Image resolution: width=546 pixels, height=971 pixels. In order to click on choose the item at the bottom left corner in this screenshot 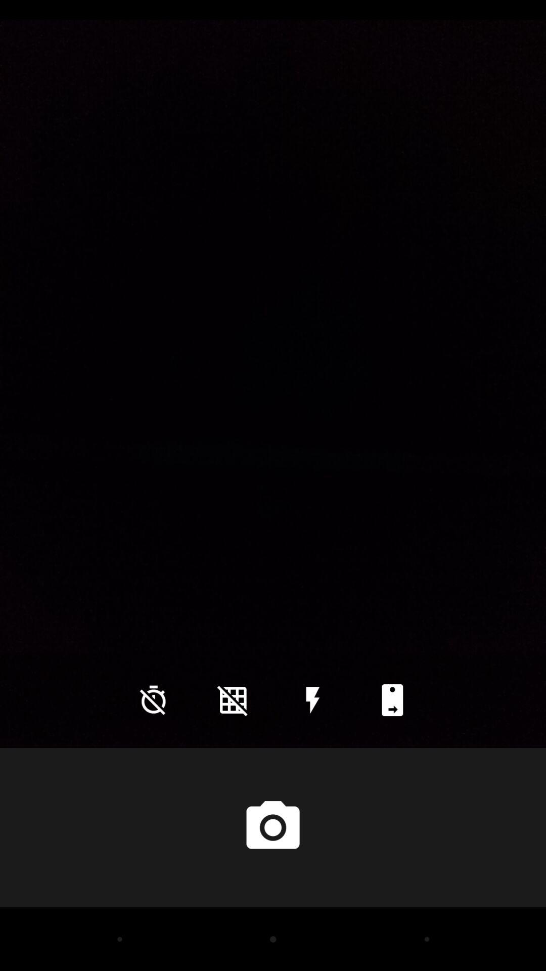, I will do `click(153, 700)`.